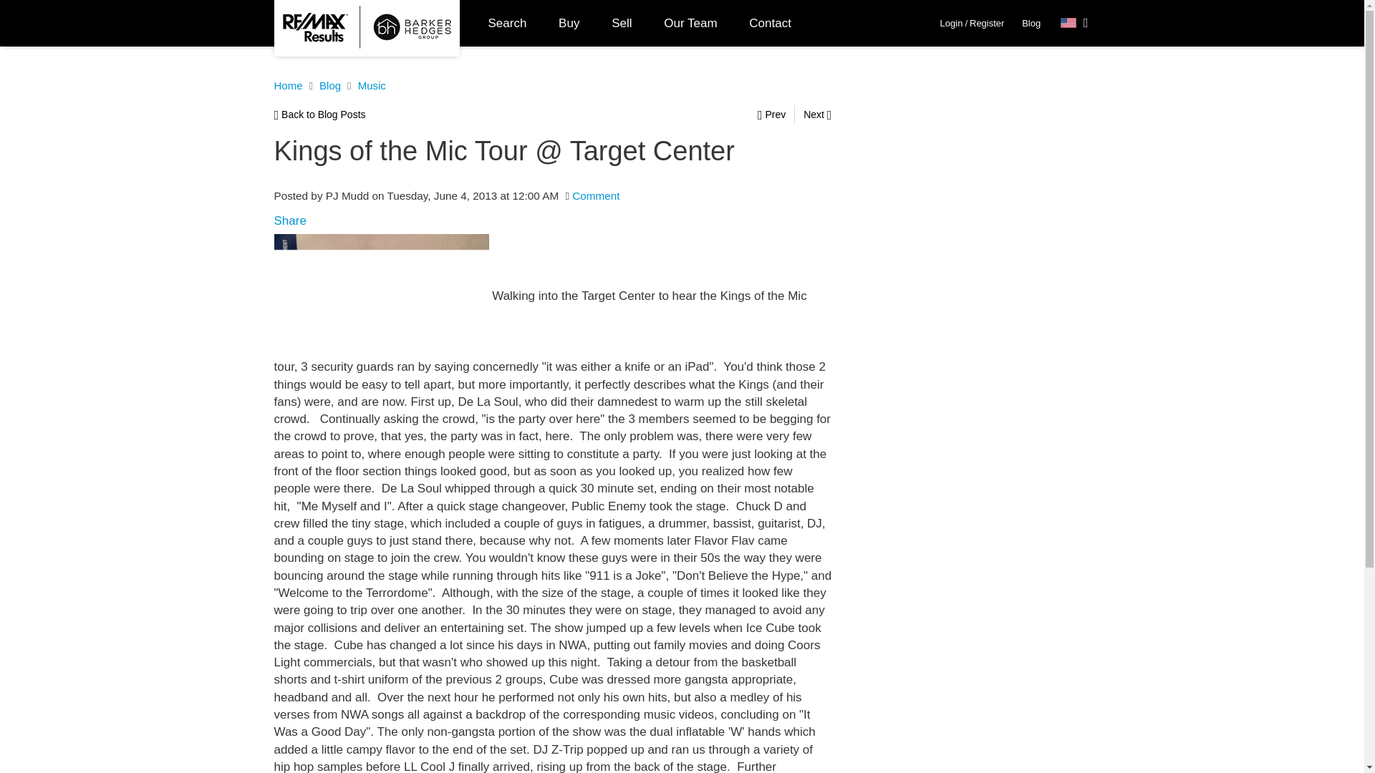  What do you see at coordinates (622, 23) in the screenshot?
I see `Sell` at bounding box center [622, 23].